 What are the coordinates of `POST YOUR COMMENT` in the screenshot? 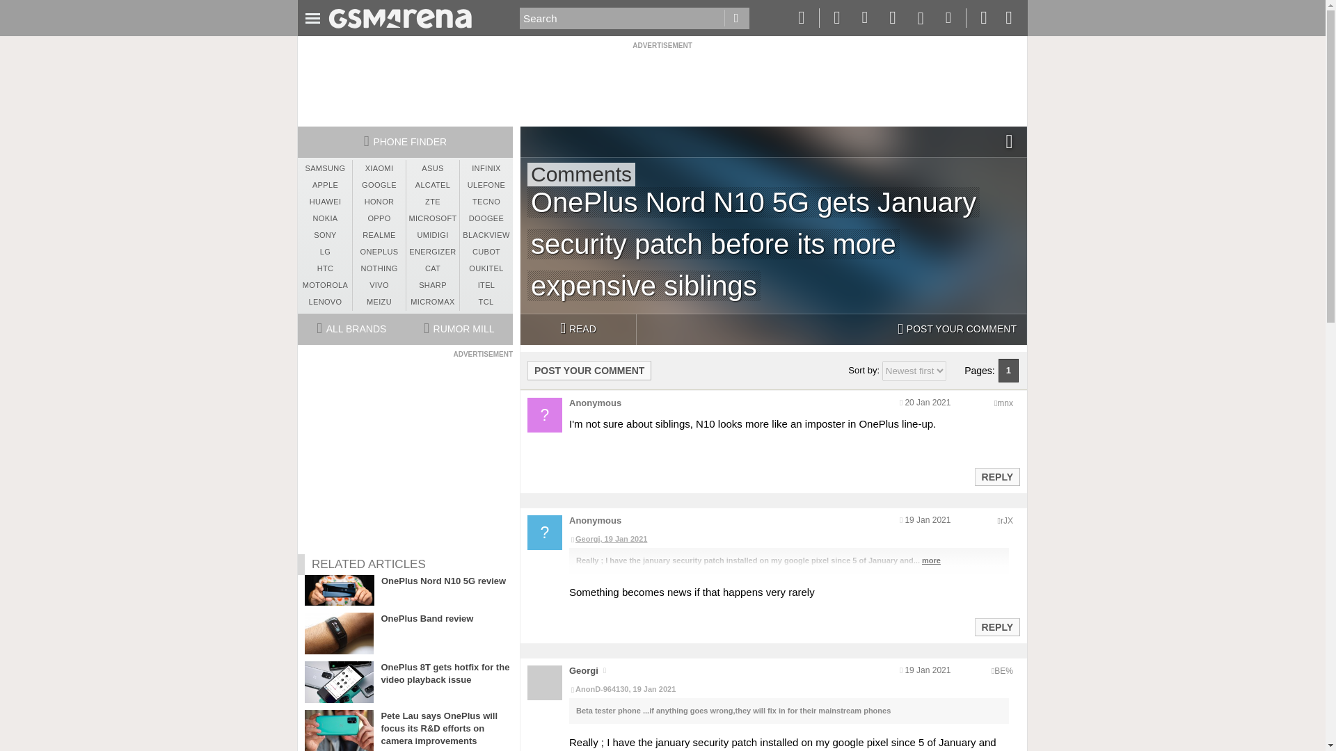 It's located at (957, 330).